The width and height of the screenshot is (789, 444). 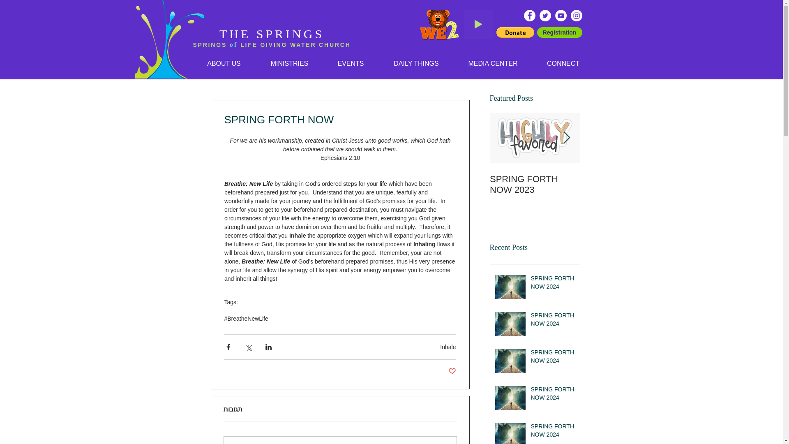 I want to click on ABOUT US, so click(x=224, y=63).